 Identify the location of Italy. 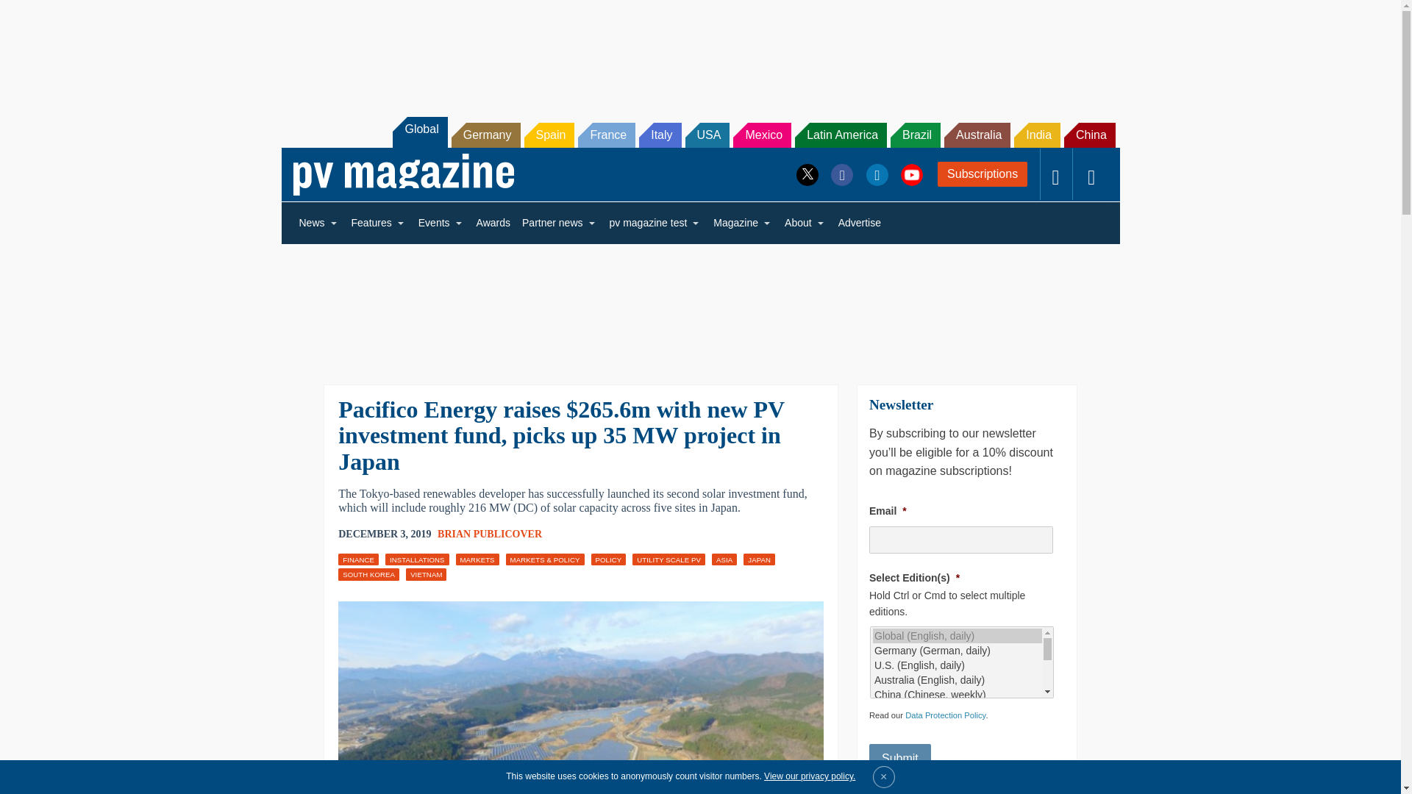
(660, 135).